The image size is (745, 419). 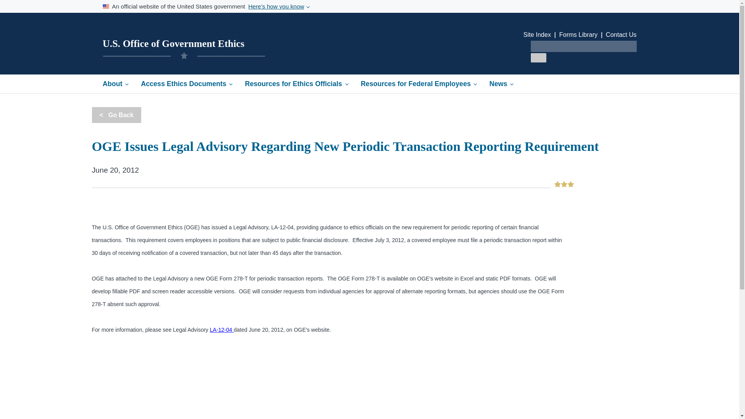 I want to click on Resources for Ethics Officials, so click(x=296, y=84).